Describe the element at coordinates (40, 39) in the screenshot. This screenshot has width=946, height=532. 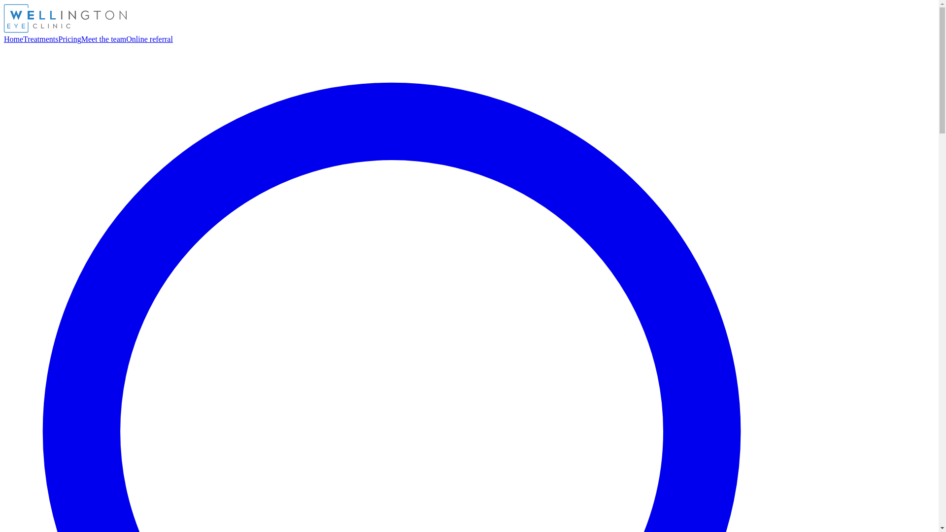
I see `Treatments` at that location.